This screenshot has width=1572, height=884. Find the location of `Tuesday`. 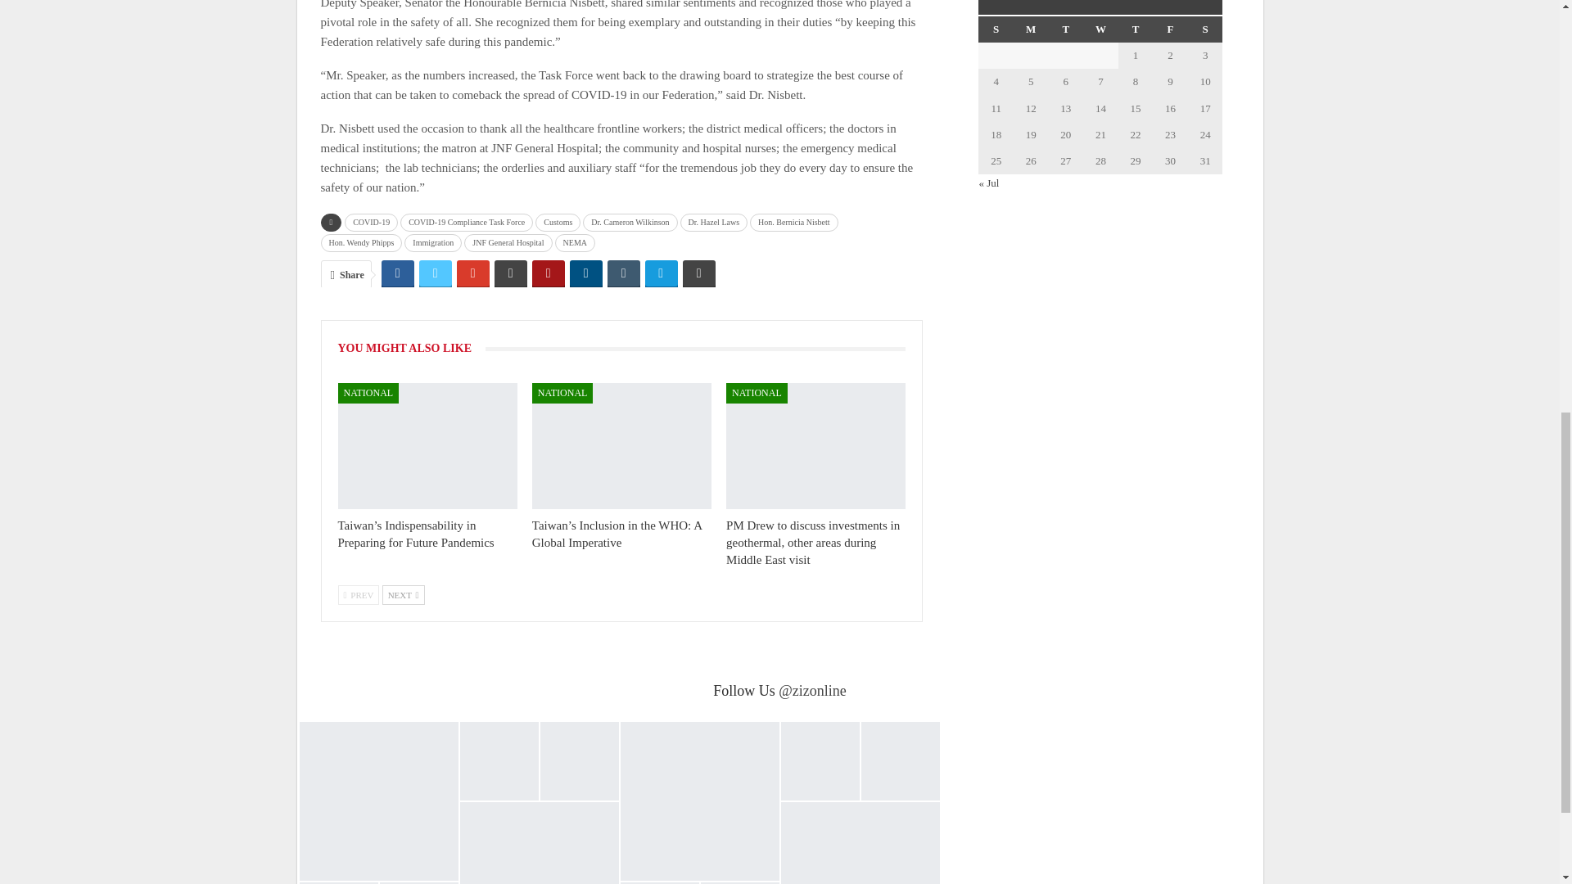

Tuesday is located at coordinates (1066, 29).